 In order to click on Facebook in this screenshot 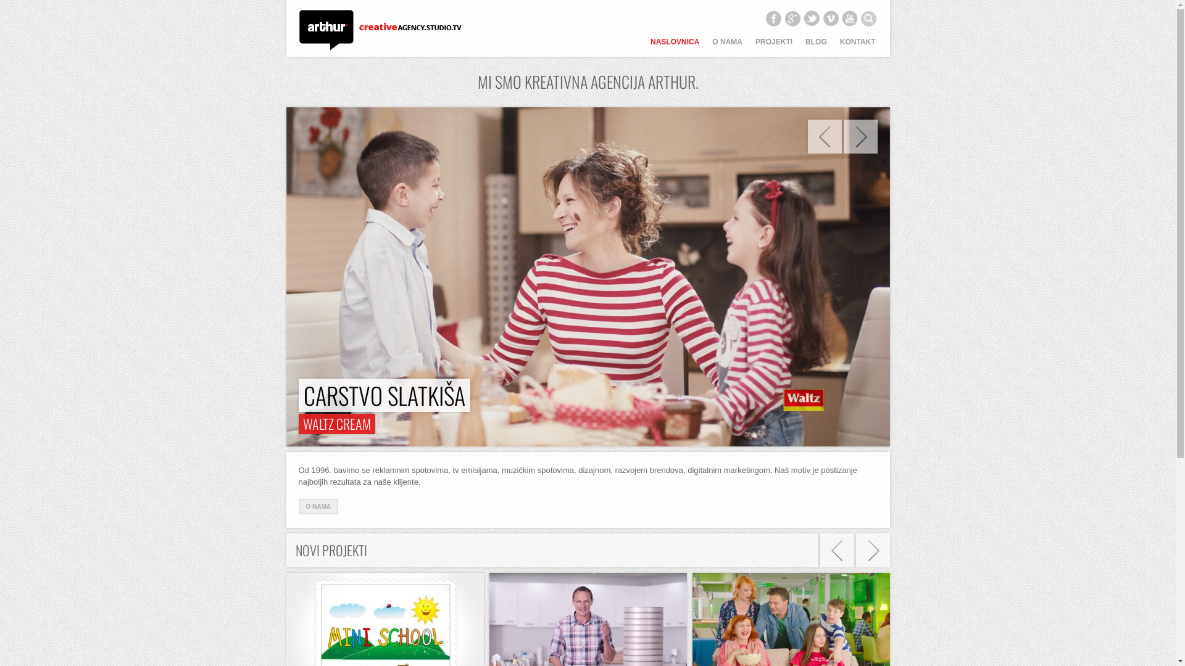, I will do `click(773, 18)`.